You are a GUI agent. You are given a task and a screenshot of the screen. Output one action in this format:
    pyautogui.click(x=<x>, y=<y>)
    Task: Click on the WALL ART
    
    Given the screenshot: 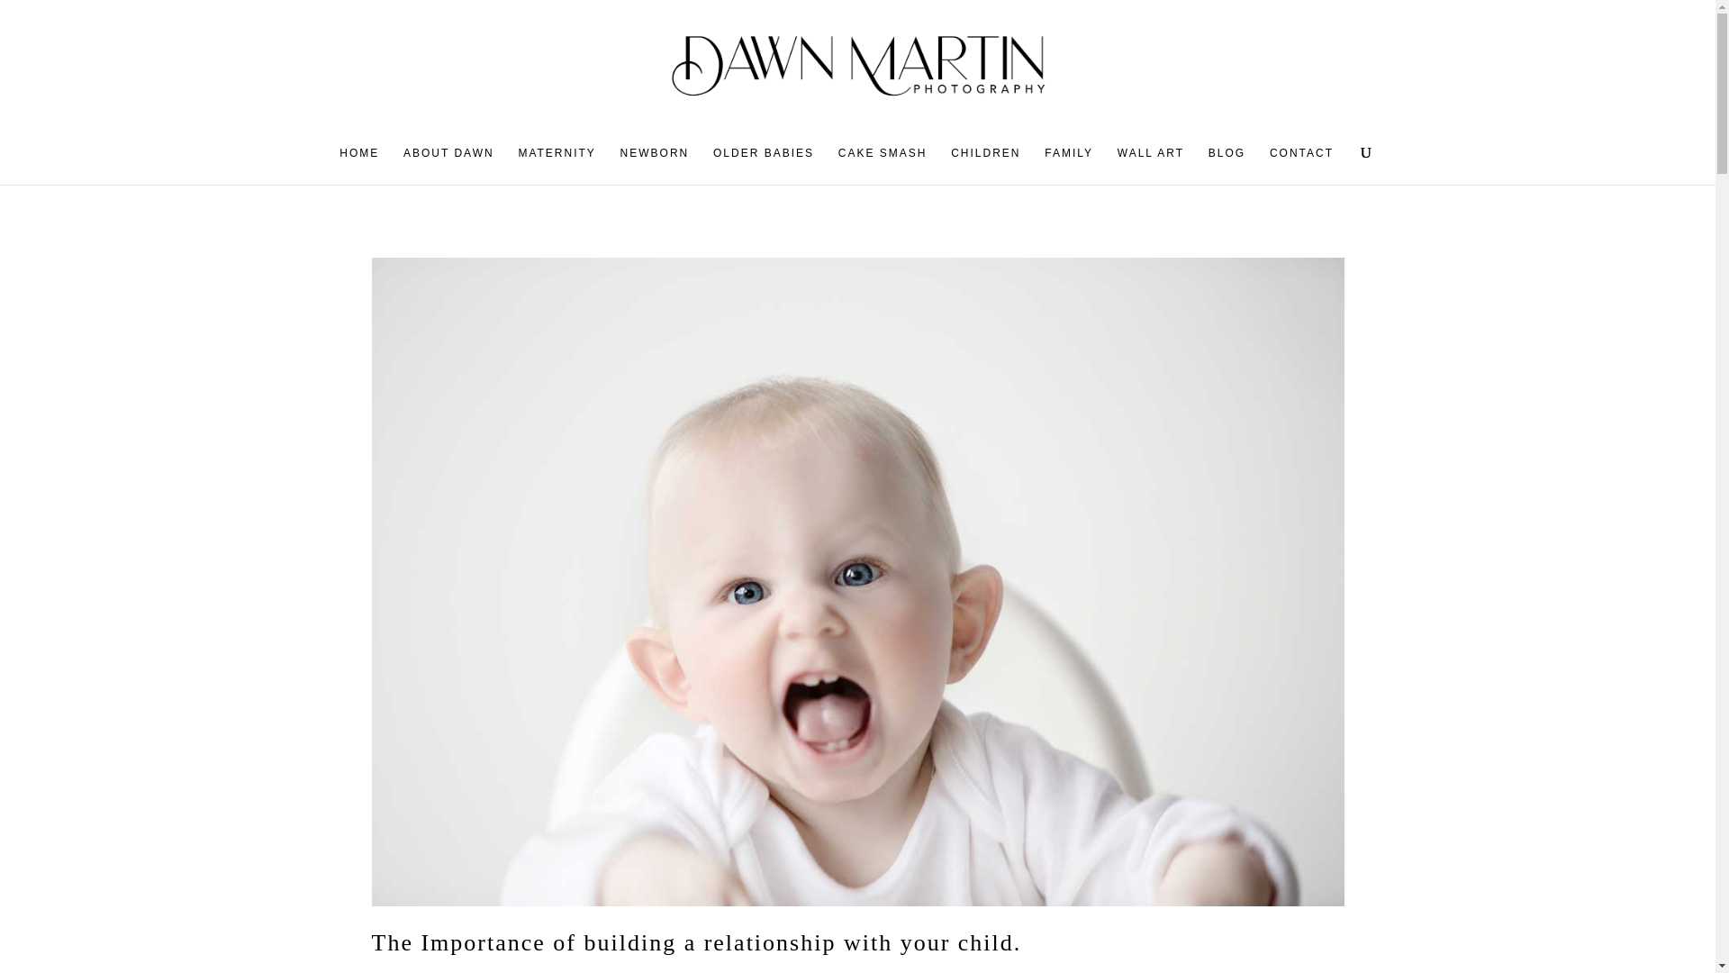 What is the action you would take?
    pyautogui.click(x=1151, y=166)
    